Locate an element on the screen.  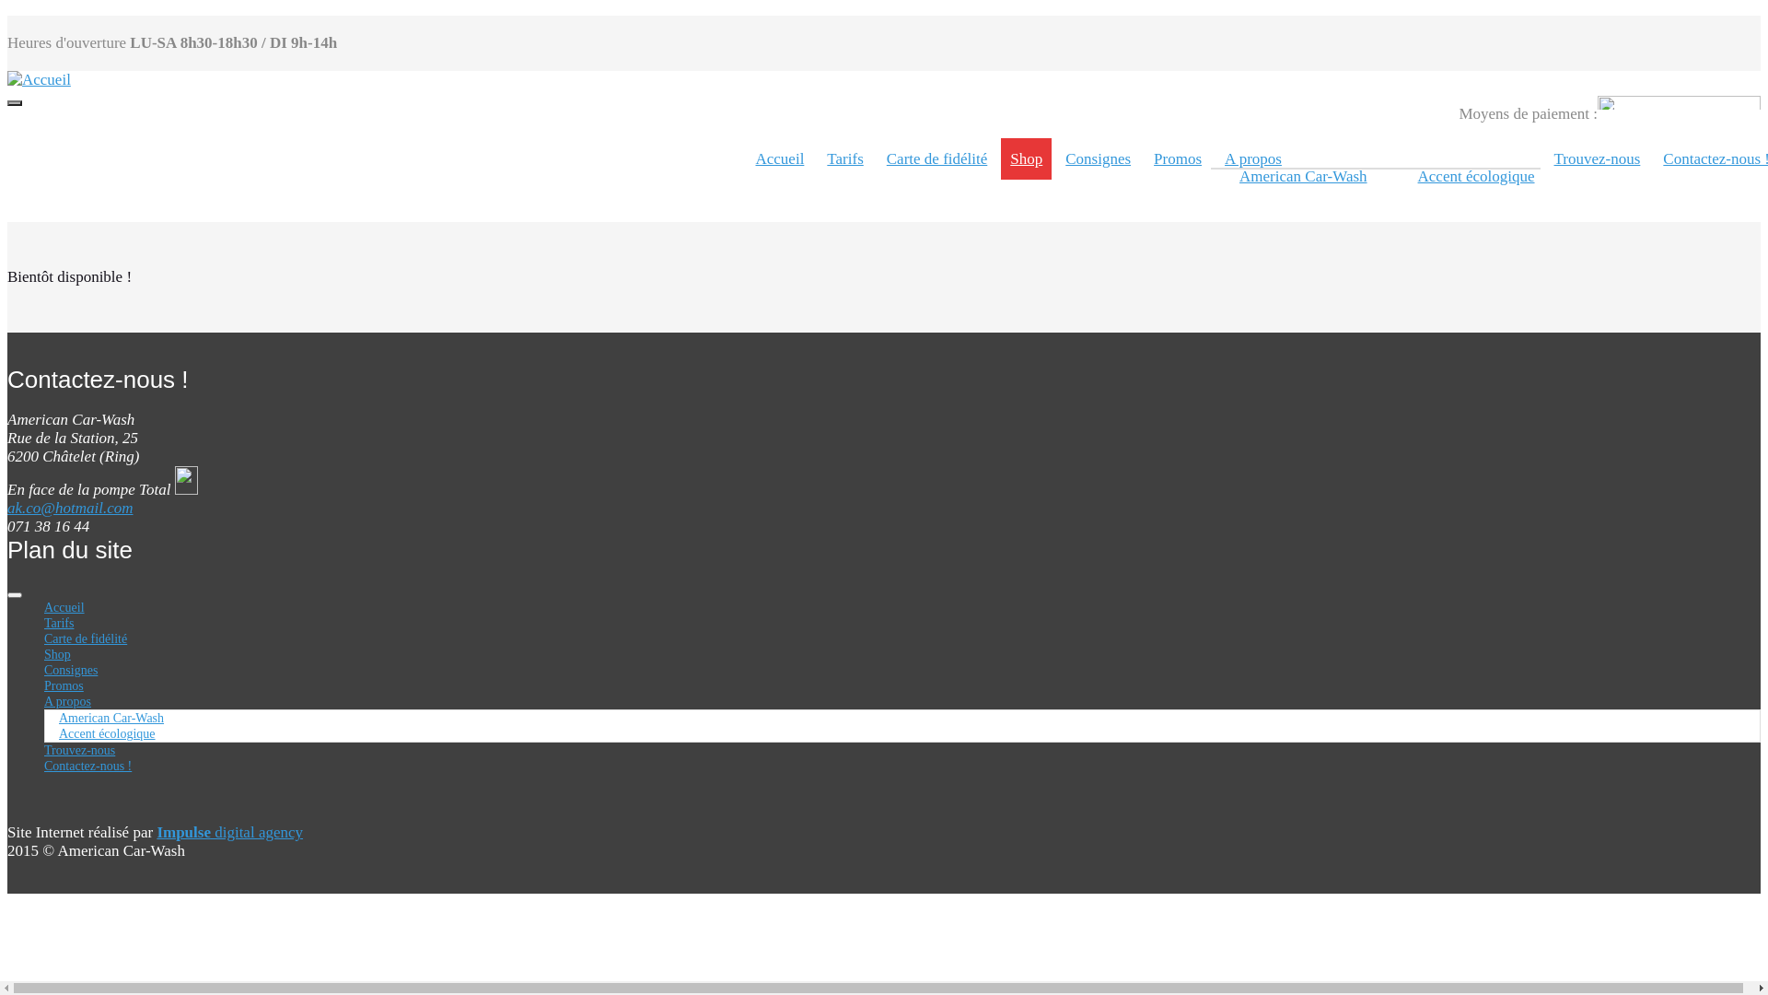
Accueil is located at coordinates (39, 79).